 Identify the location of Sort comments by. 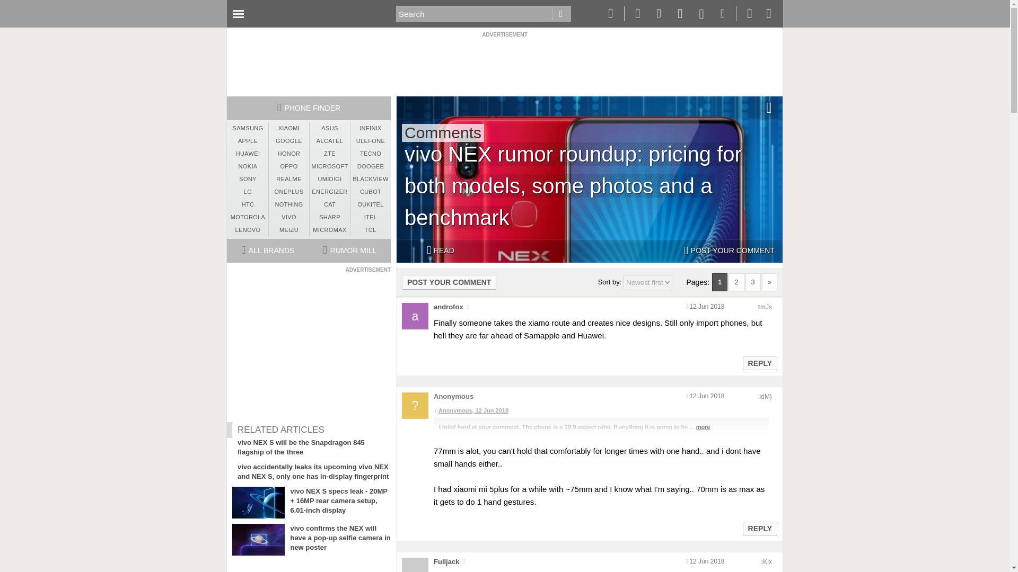
(647, 282).